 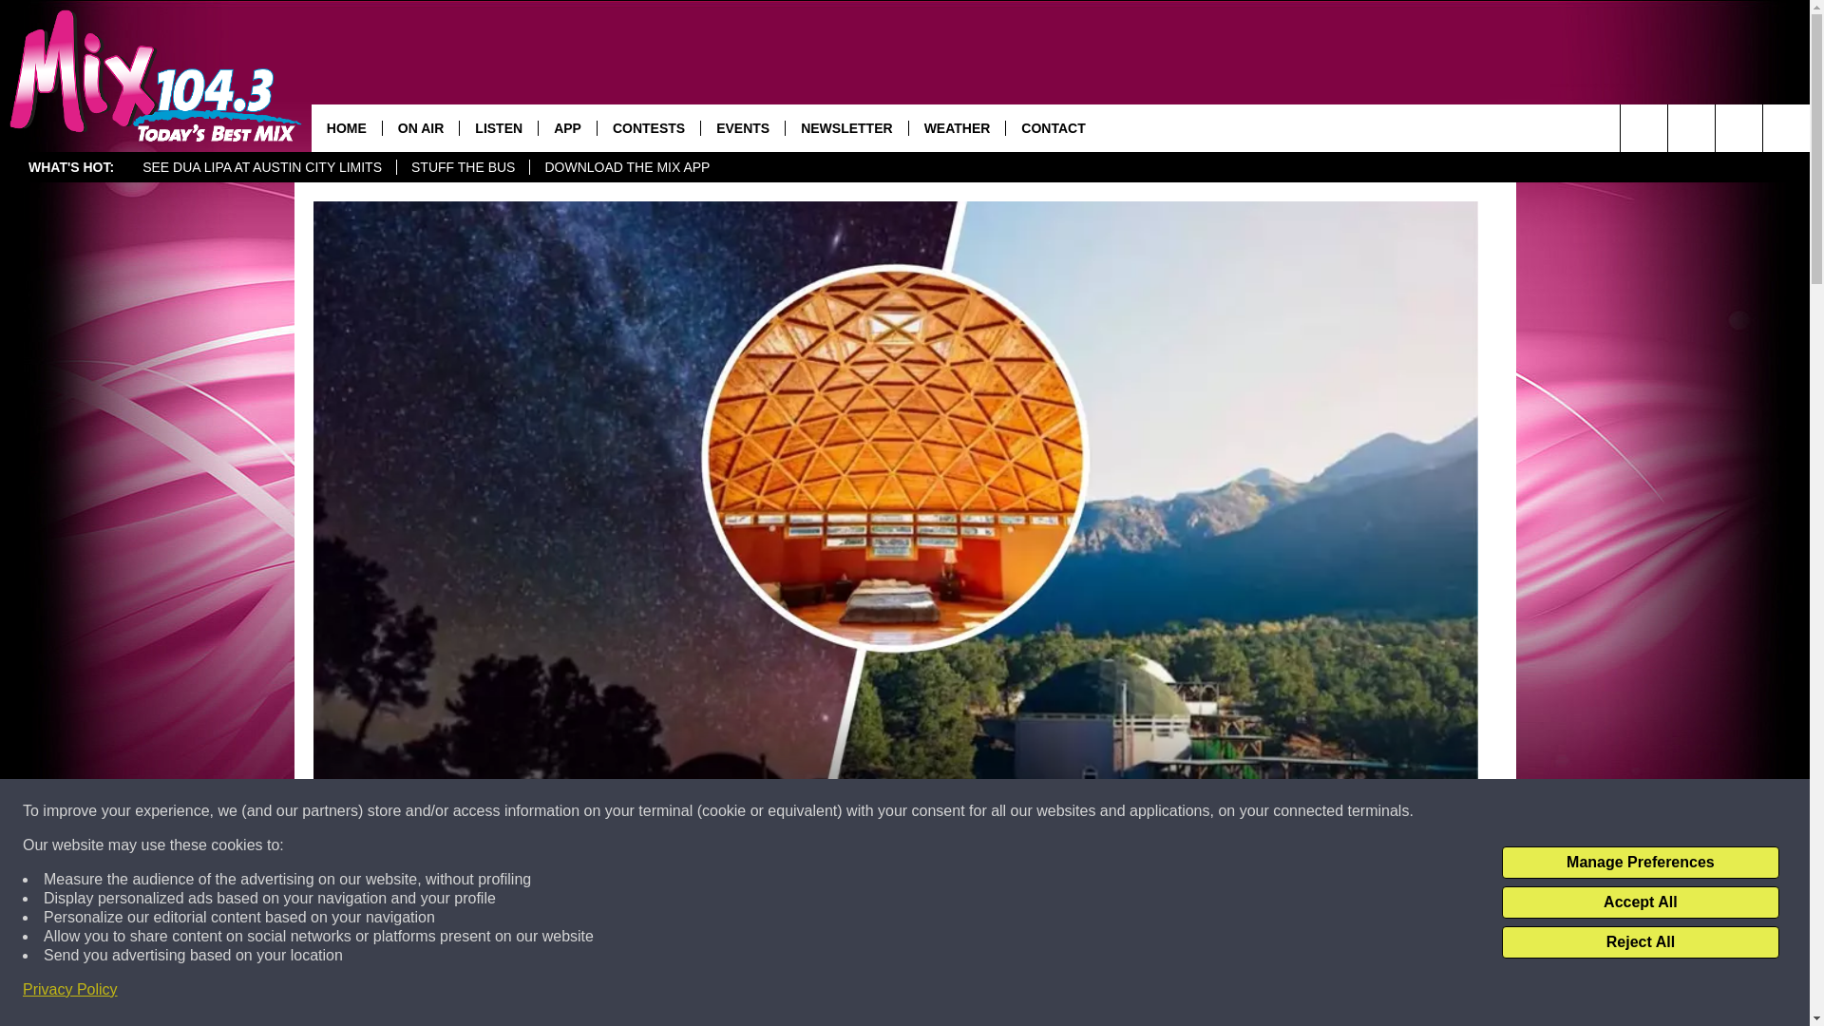 What do you see at coordinates (1142, 992) in the screenshot?
I see `Share on Twitter` at bounding box center [1142, 992].